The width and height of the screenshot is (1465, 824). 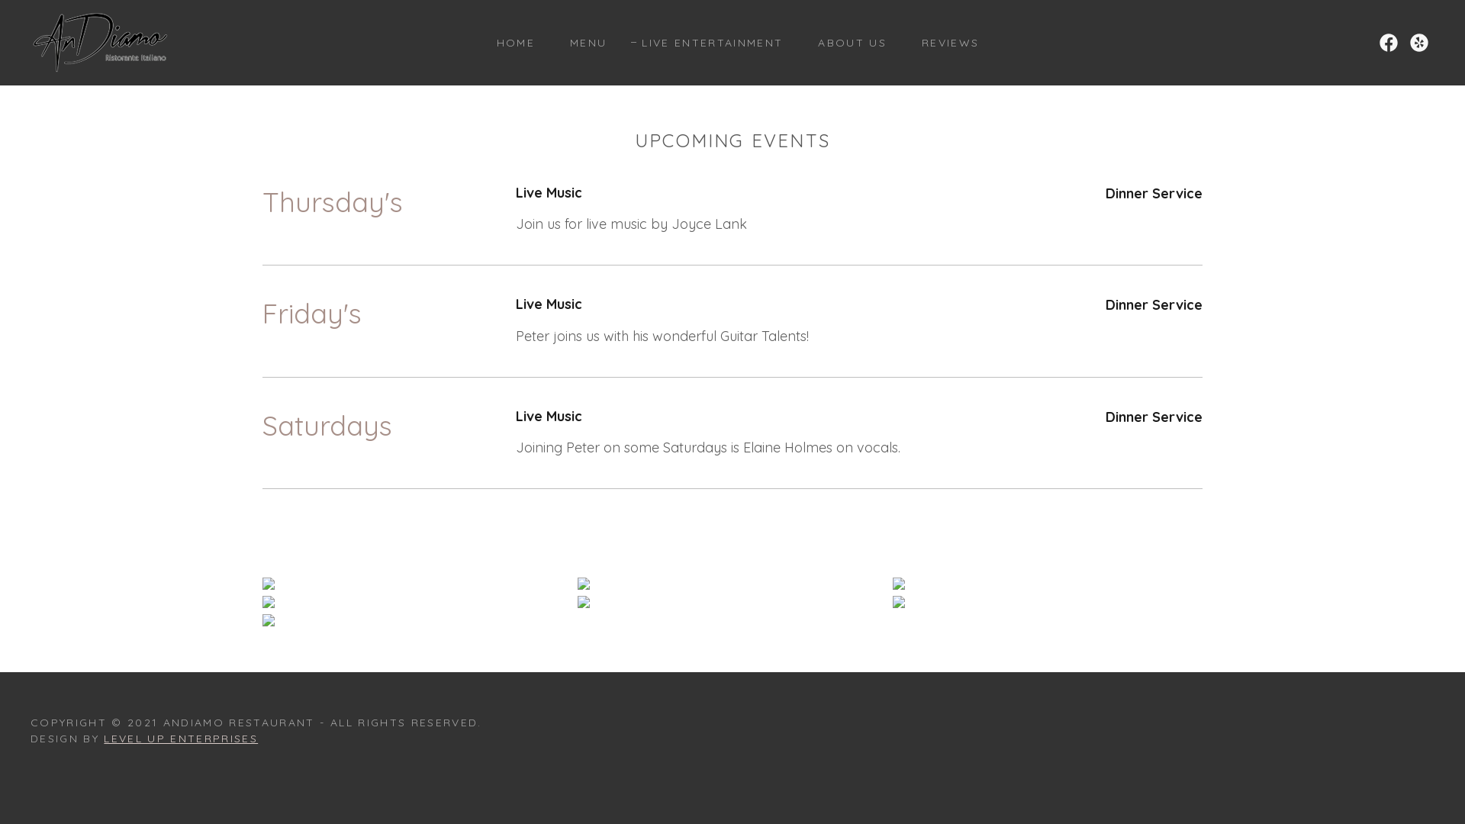 What do you see at coordinates (945, 43) in the screenshot?
I see `REVIEWS` at bounding box center [945, 43].